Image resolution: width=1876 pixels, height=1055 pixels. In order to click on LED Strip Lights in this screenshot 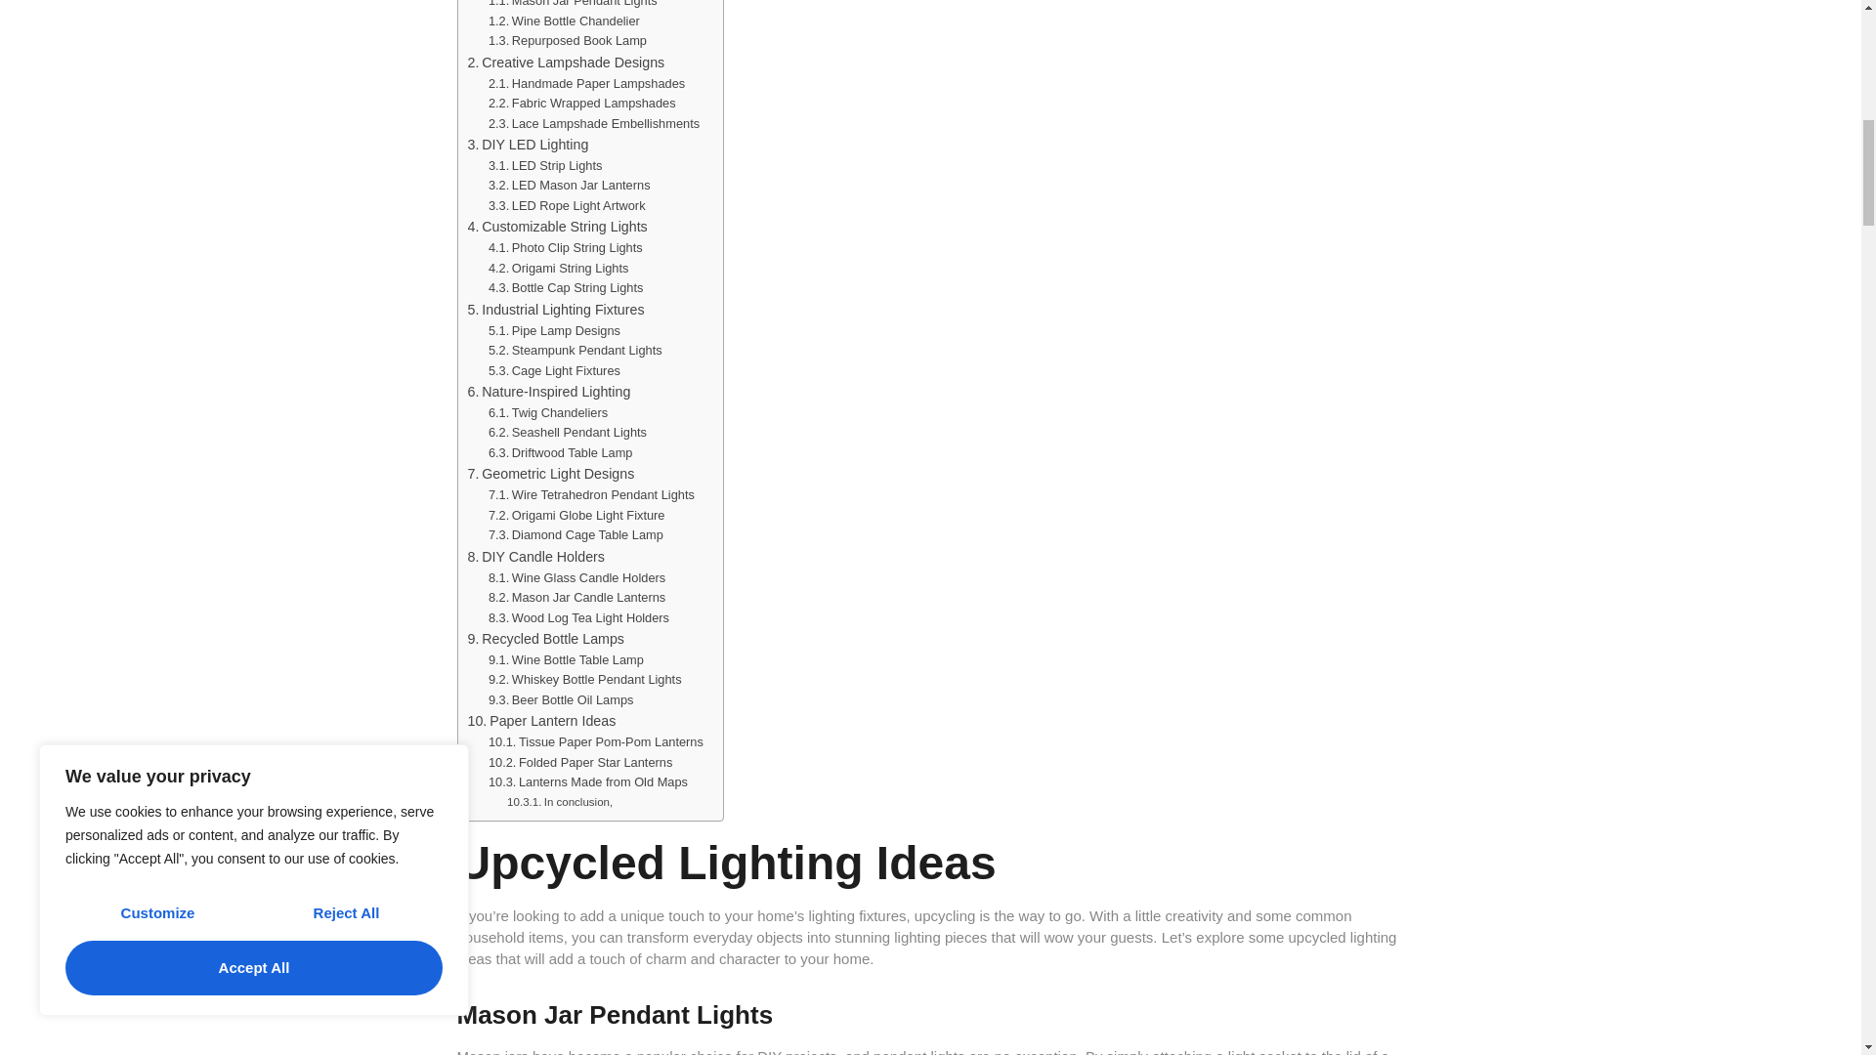, I will do `click(545, 166)`.